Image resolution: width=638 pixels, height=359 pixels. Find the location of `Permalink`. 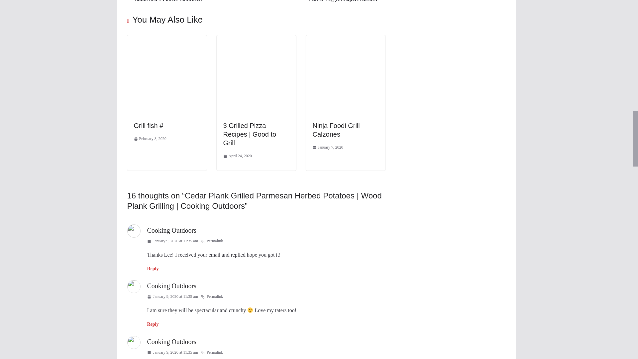

Permalink is located at coordinates (212, 241).